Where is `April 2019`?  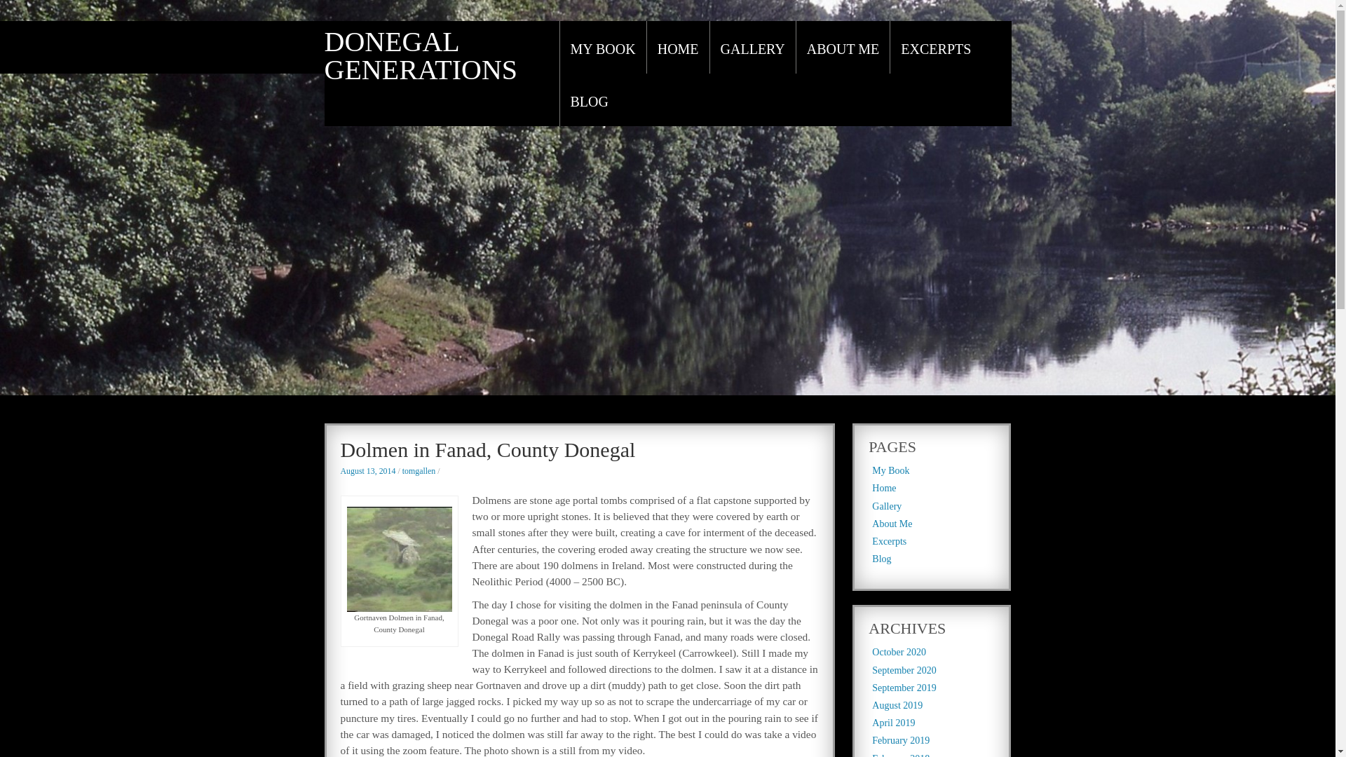
April 2019 is located at coordinates (893, 722).